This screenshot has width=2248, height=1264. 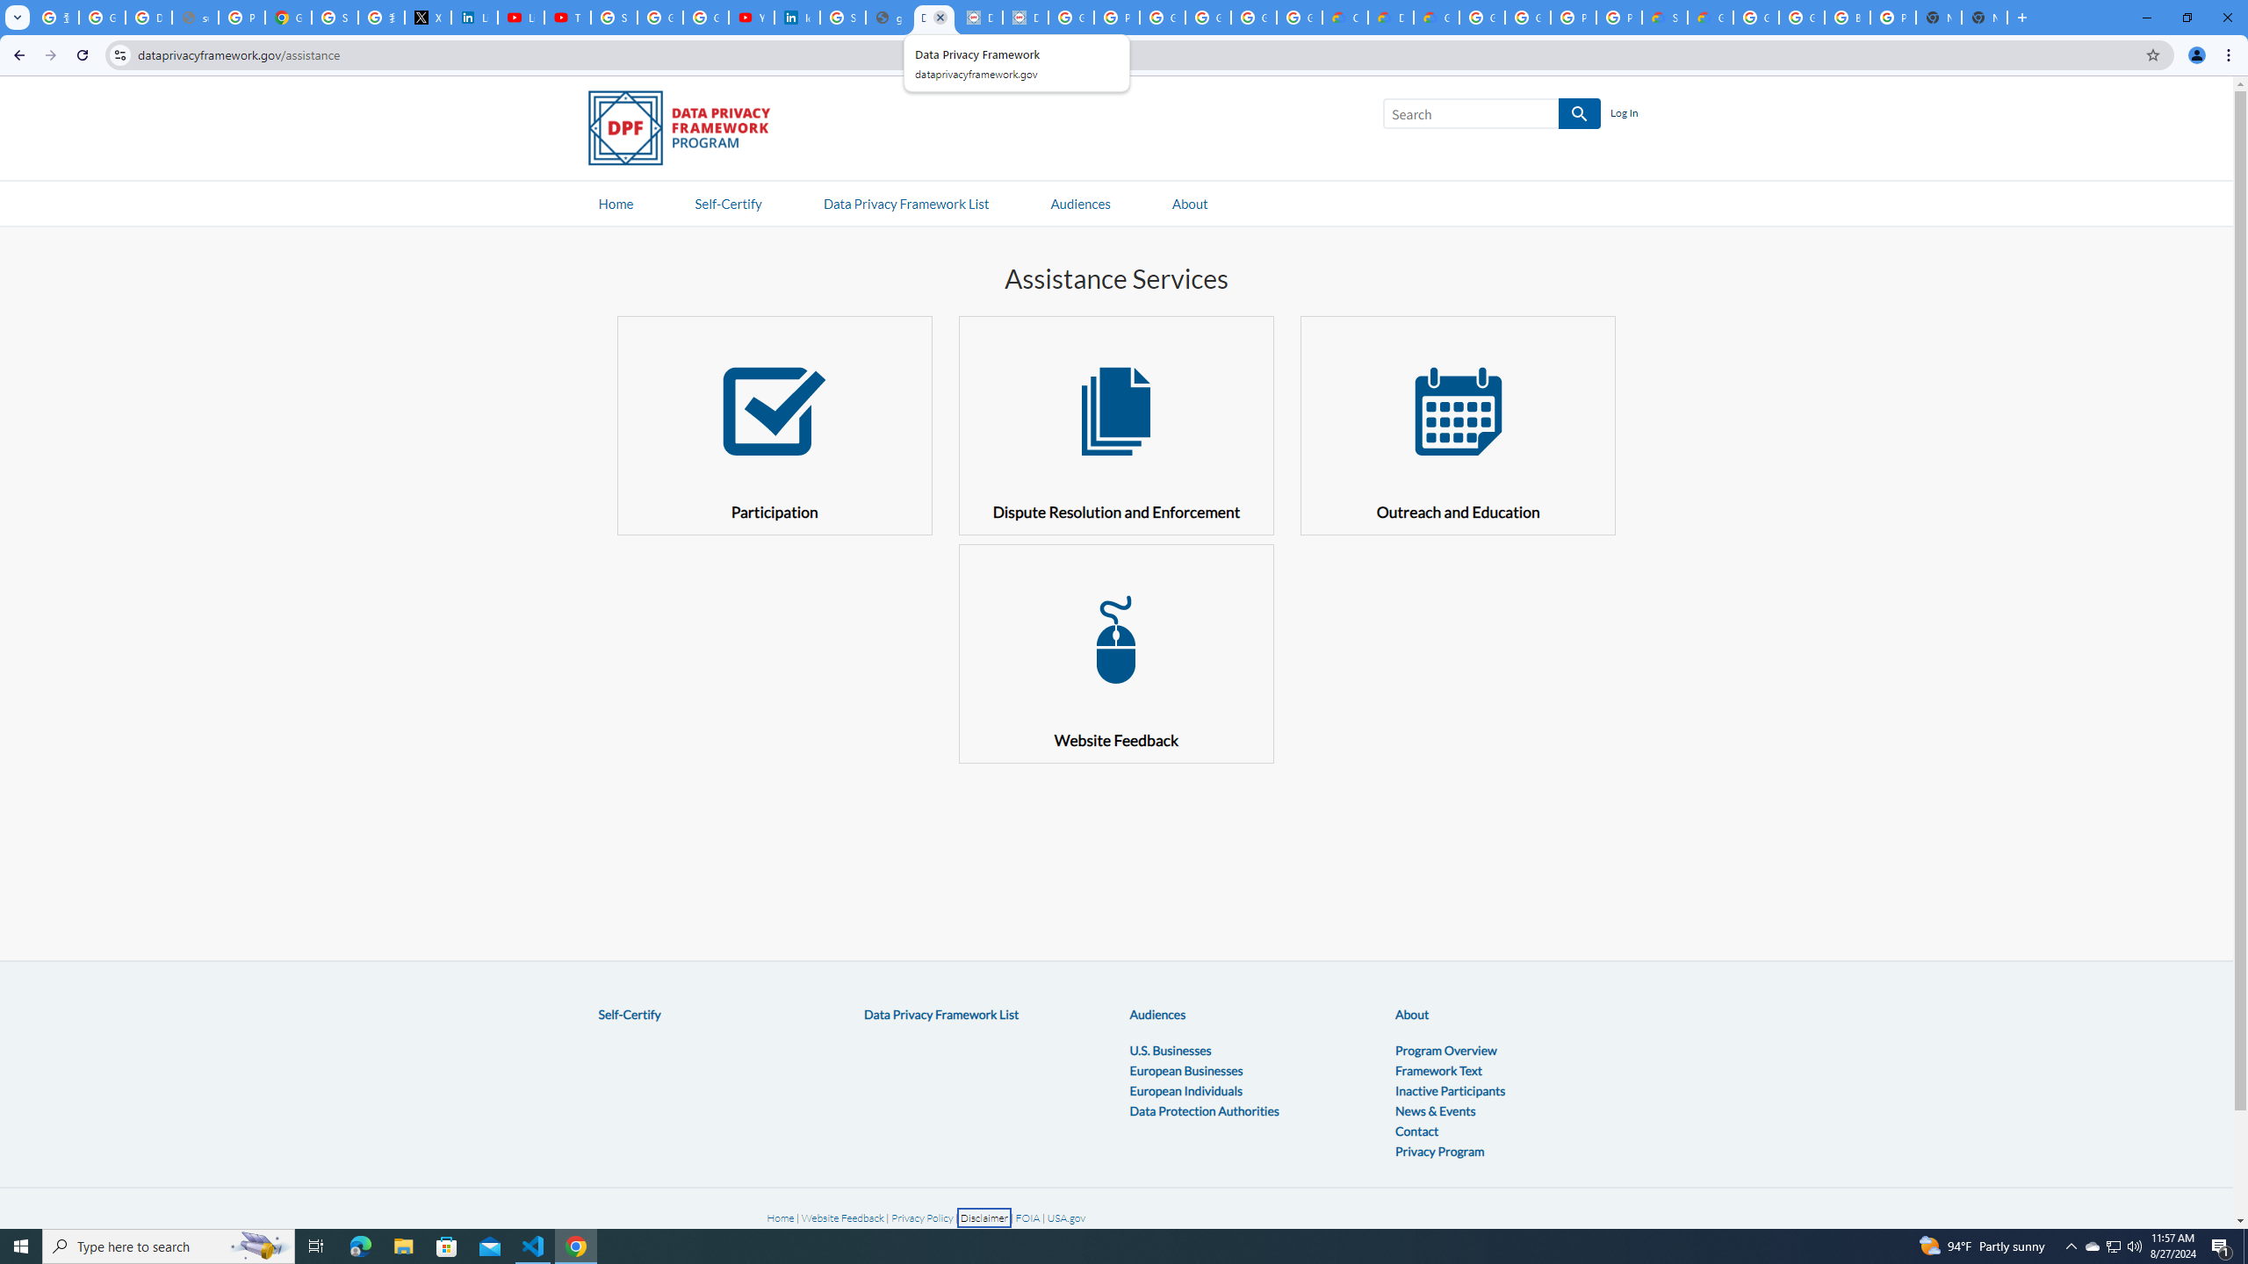 What do you see at coordinates (841, 1217) in the screenshot?
I see `Website Feedback` at bounding box center [841, 1217].